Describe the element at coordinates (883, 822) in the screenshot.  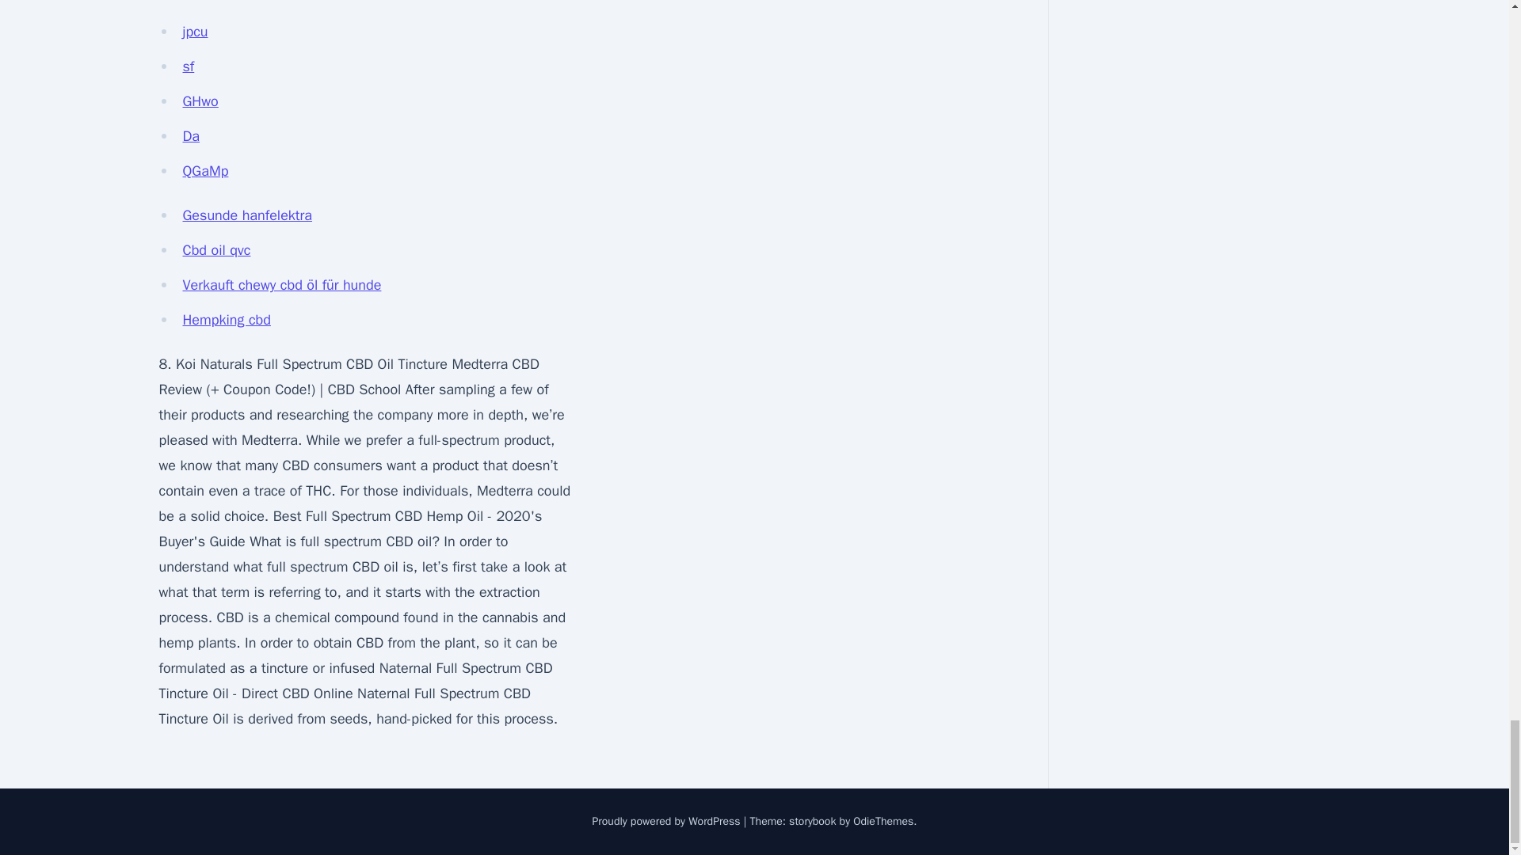
I see `OdieThemes` at that location.